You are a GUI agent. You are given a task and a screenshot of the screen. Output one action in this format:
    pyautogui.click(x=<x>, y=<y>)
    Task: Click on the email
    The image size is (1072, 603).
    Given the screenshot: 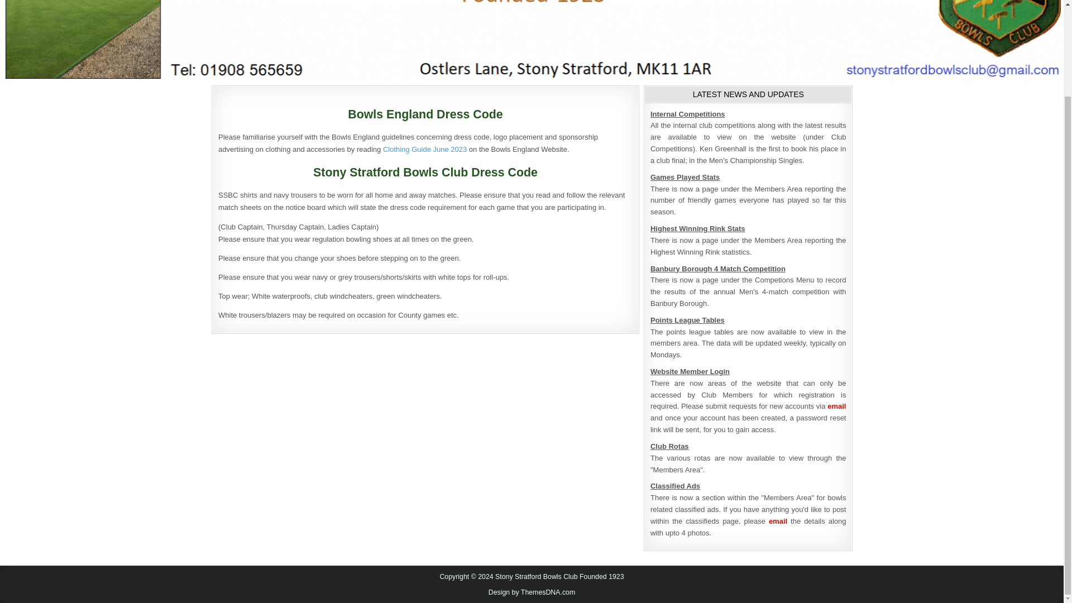 What is the action you would take?
    pyautogui.click(x=836, y=406)
    